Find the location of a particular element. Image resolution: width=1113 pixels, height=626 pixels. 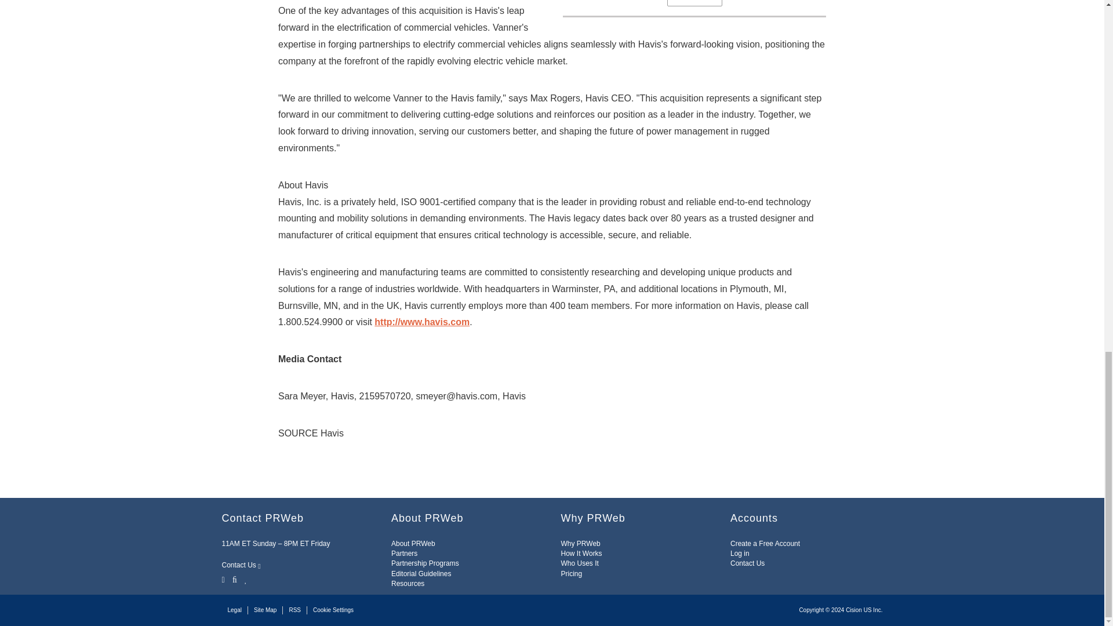

Partners is located at coordinates (405, 554).